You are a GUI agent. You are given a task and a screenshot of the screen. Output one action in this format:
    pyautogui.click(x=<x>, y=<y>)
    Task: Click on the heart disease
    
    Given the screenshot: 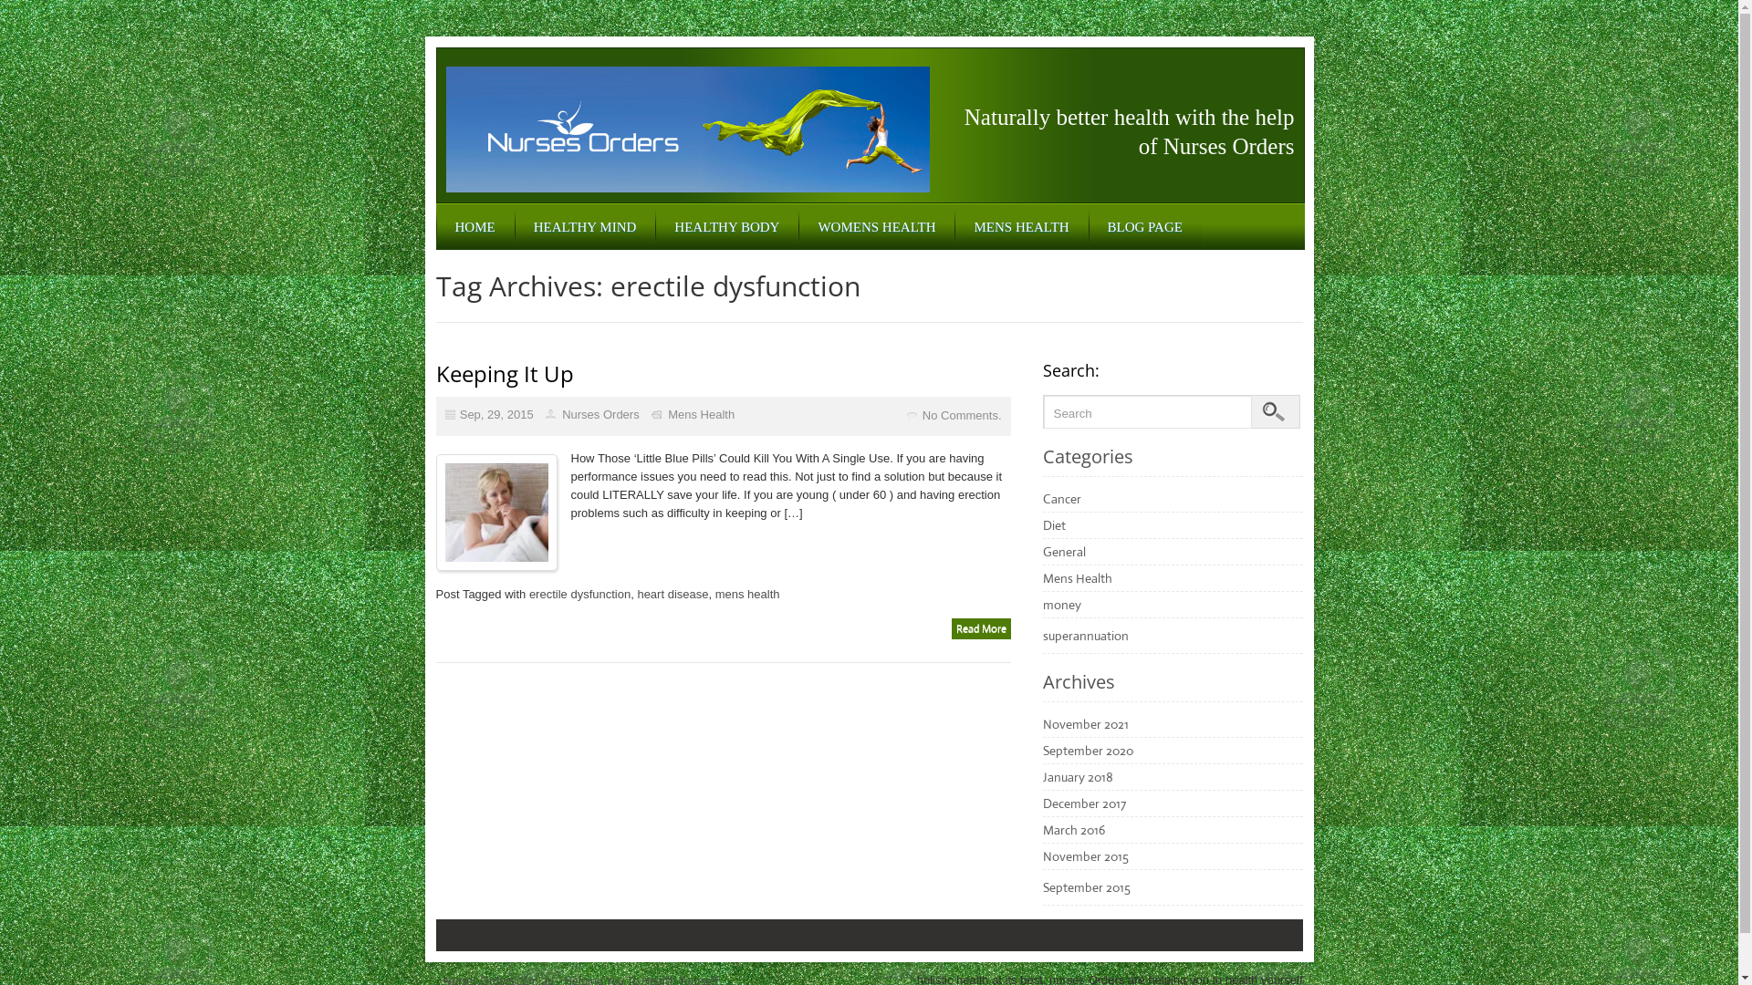 What is the action you would take?
    pyautogui.click(x=673, y=595)
    